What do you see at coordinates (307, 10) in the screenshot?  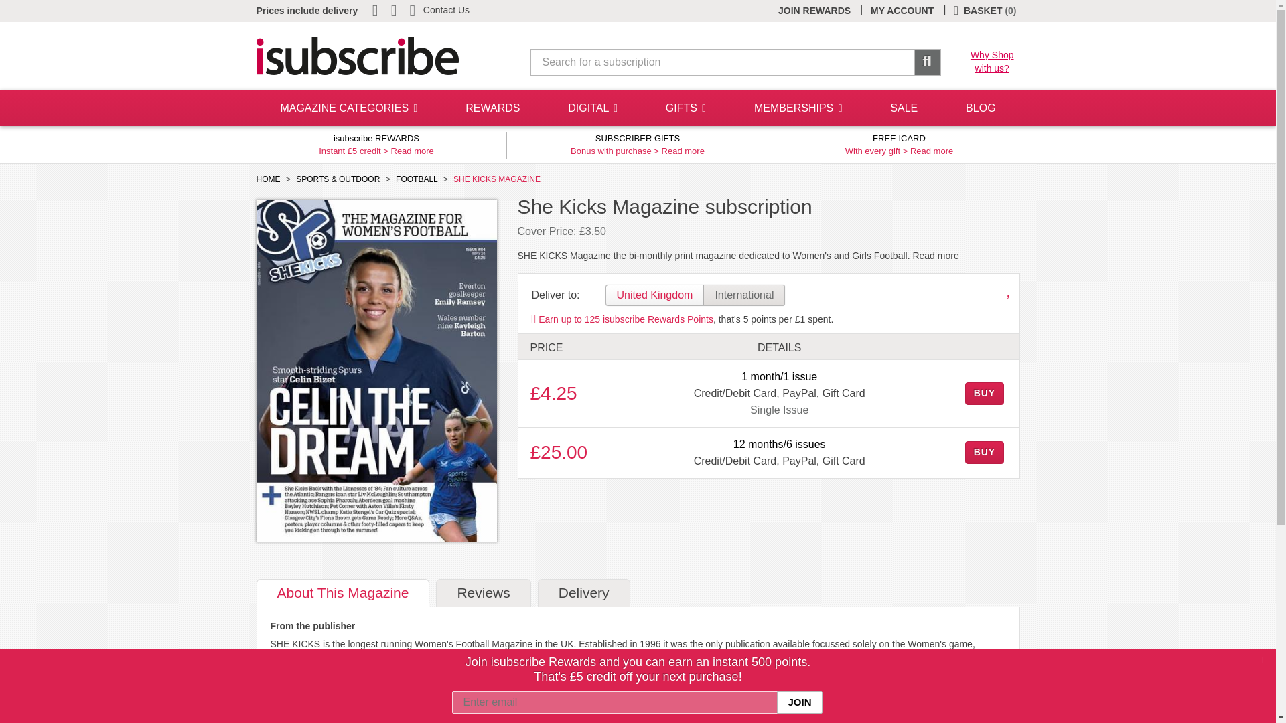 I see `Prices include delivery` at bounding box center [307, 10].